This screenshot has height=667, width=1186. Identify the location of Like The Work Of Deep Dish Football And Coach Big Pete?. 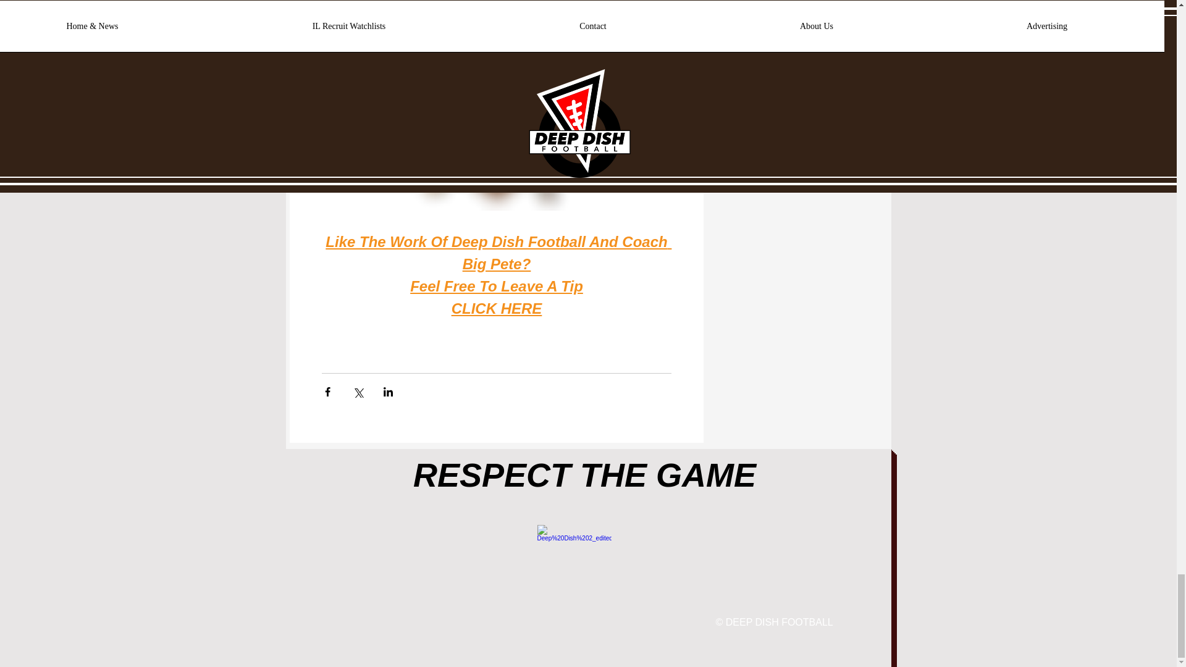
(498, 253).